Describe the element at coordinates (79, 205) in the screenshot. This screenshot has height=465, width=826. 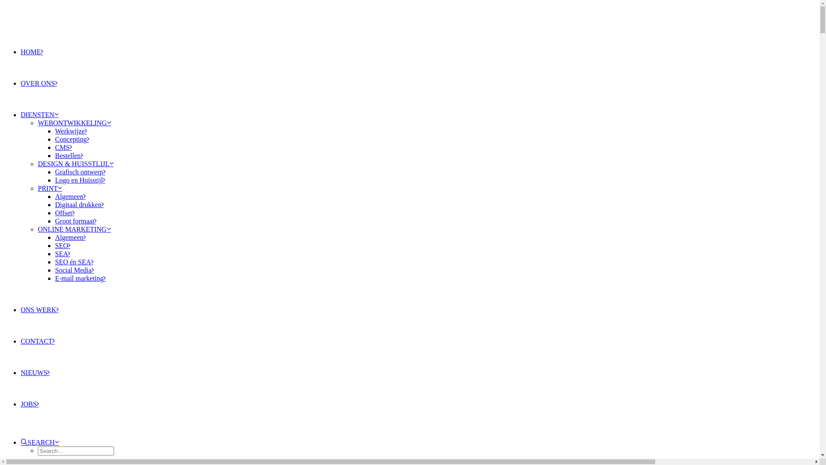
I see `Digitaal drukken` at that location.